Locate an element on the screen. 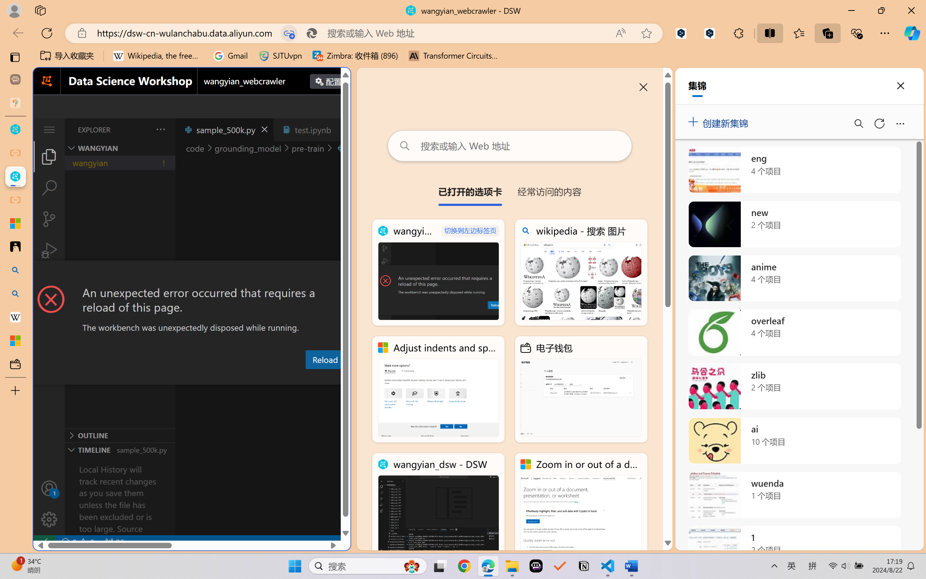 Image resolution: width=926 pixels, height=579 pixels. wangyian_webcrawler - DSW is located at coordinates (15, 177).